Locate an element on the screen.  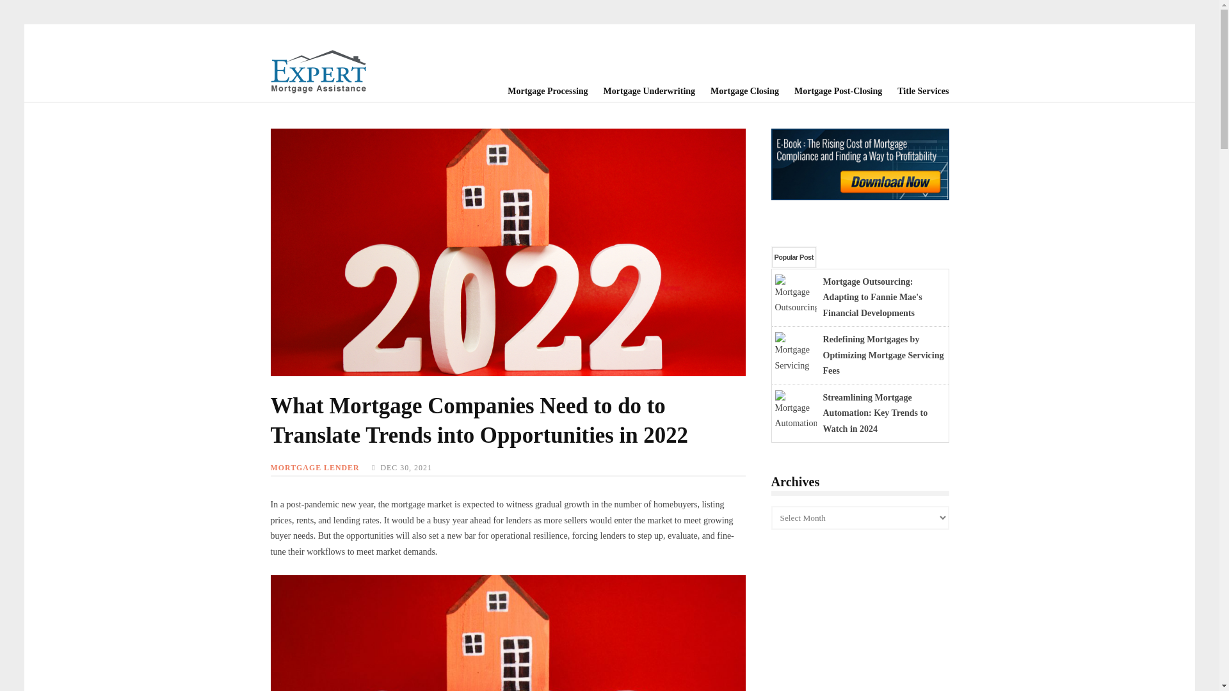
Mortgage closing is located at coordinates (737, 91).